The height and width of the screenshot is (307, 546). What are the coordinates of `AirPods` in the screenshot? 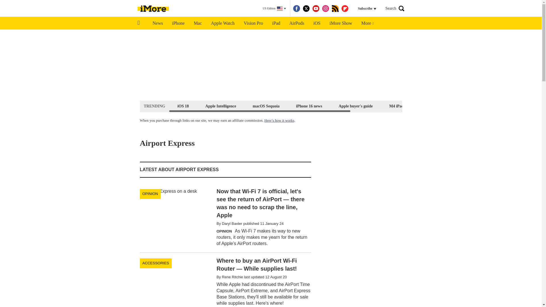 It's located at (297, 23).